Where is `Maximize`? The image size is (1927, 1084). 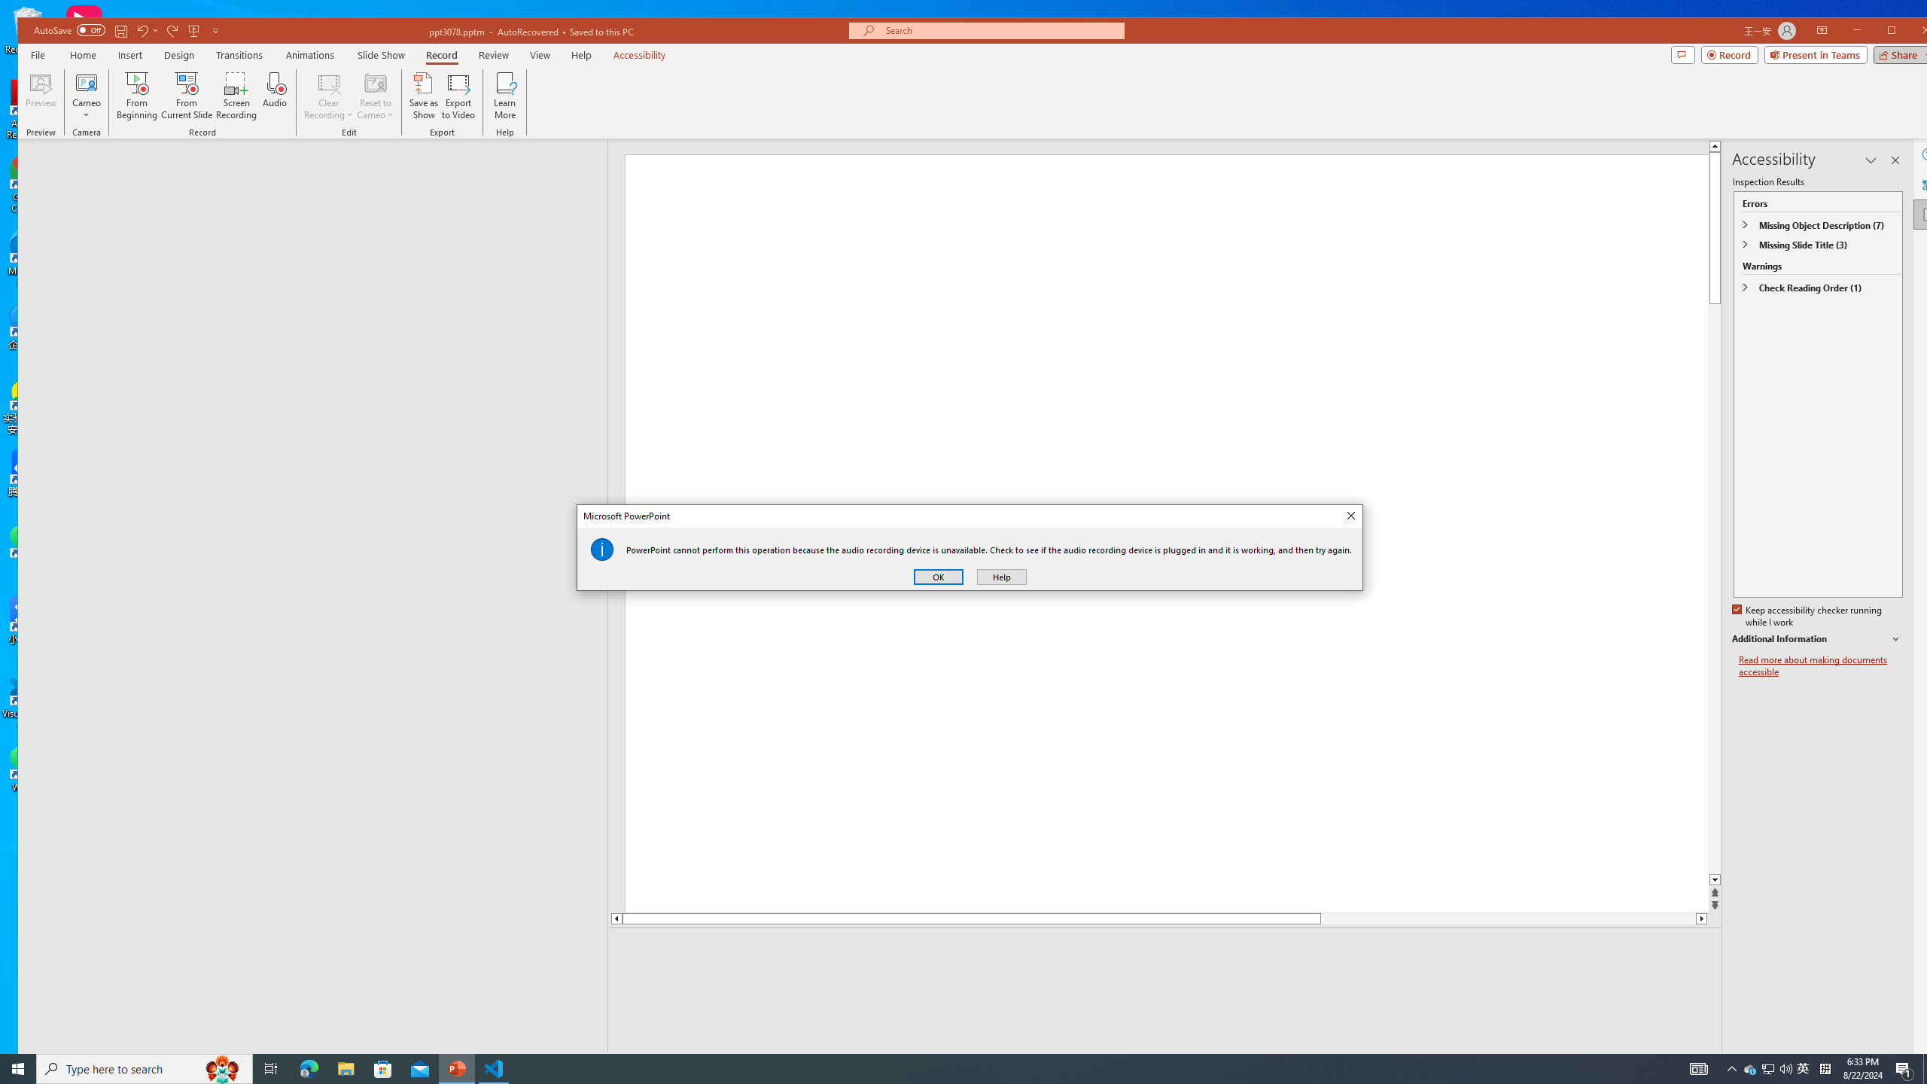
Maximize is located at coordinates (318, 170).